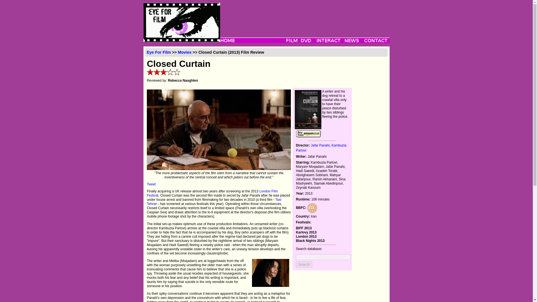 The image size is (537, 302). I want to click on Kambuzia Partovi, so click(321, 148).